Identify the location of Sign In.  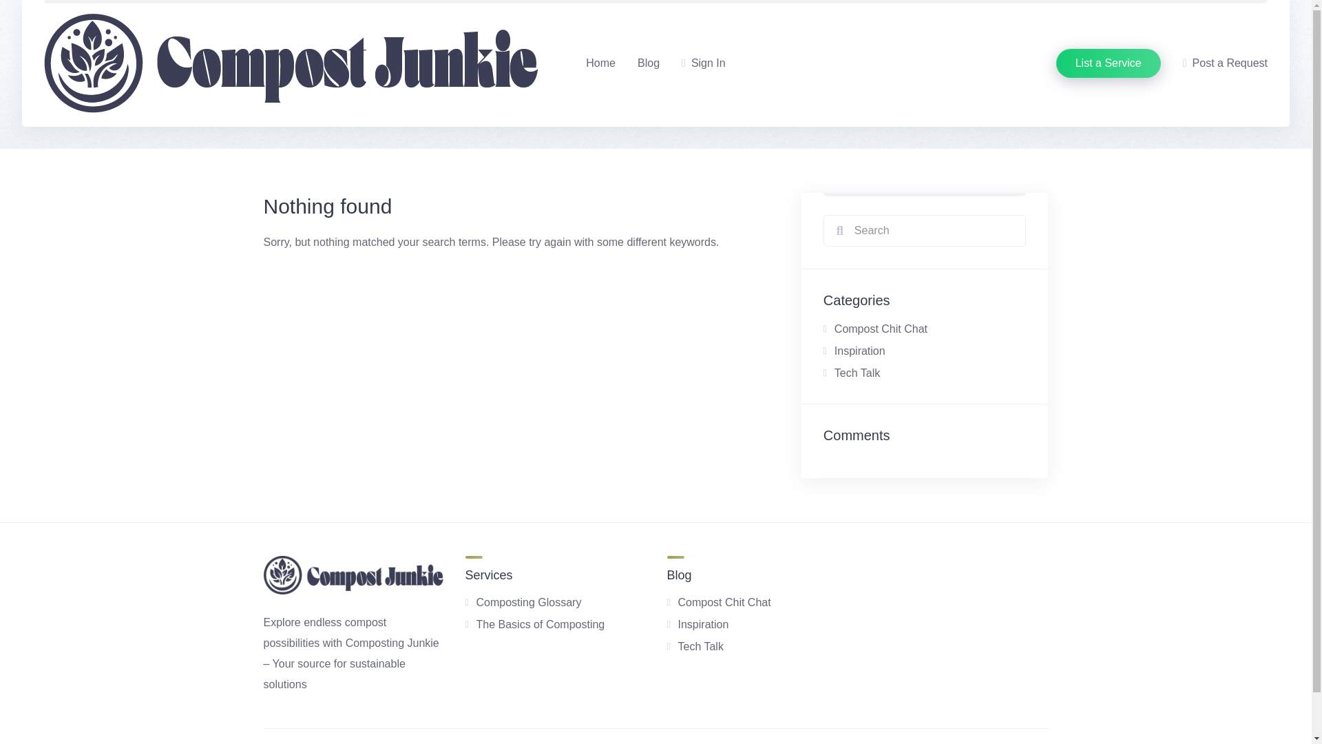
(704, 63).